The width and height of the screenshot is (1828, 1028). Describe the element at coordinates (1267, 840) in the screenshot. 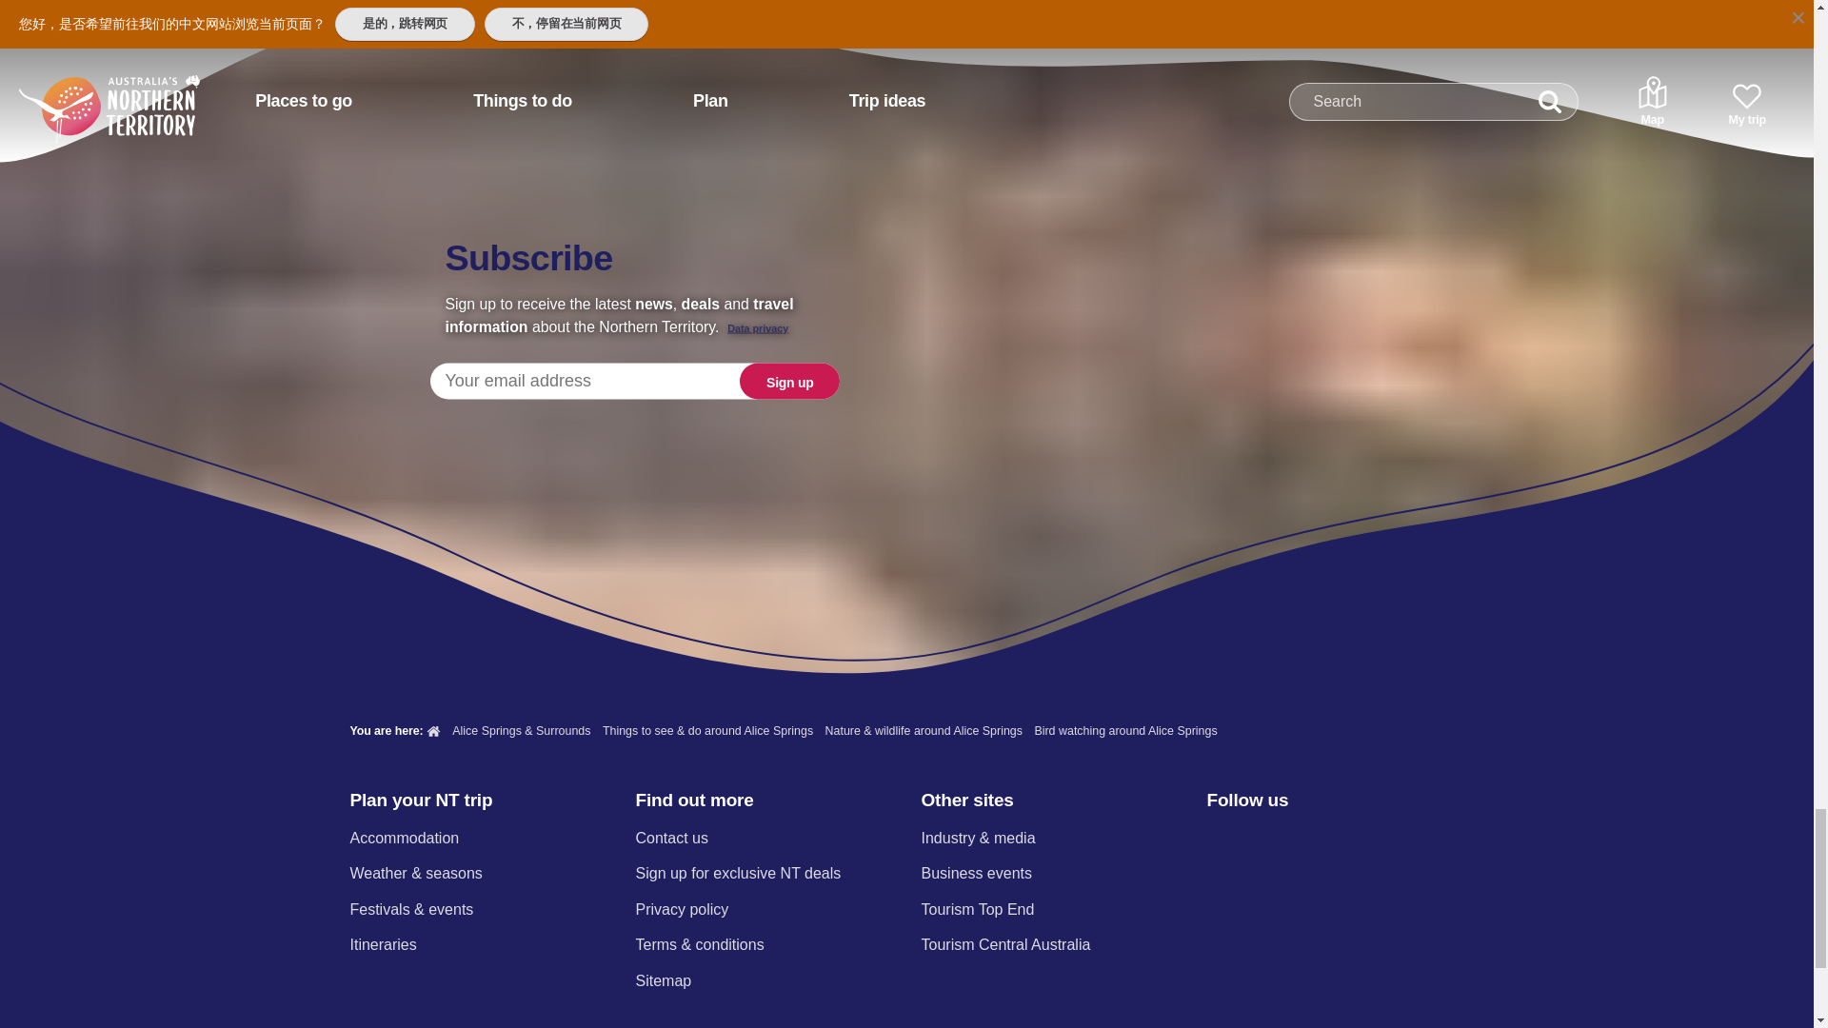

I see `Instagram` at that location.